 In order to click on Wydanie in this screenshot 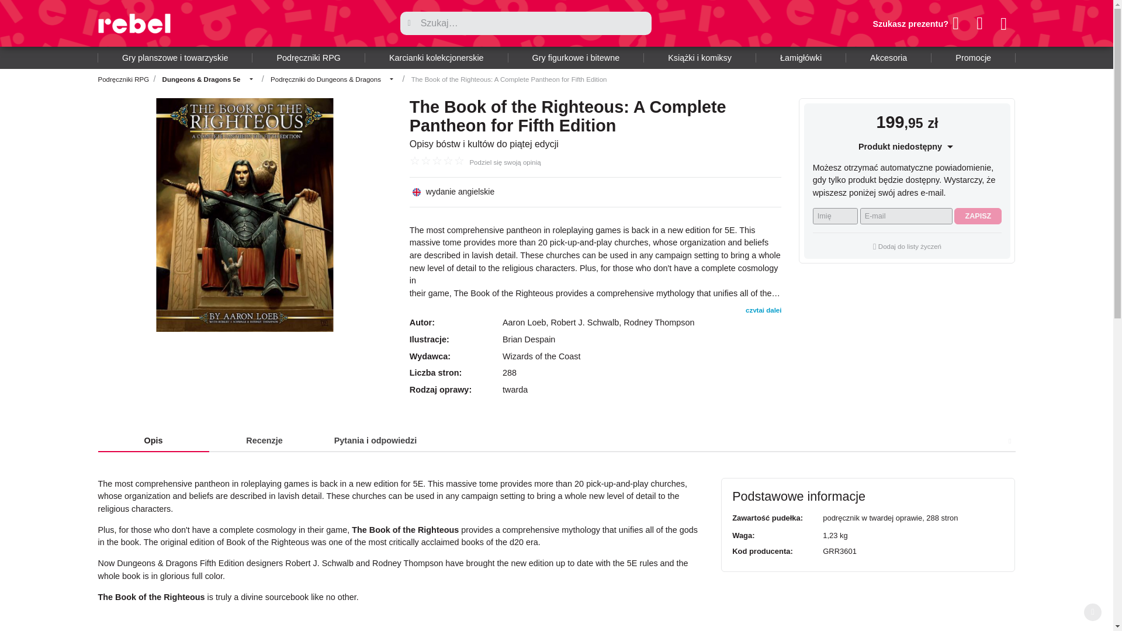, I will do `click(460, 191)`.